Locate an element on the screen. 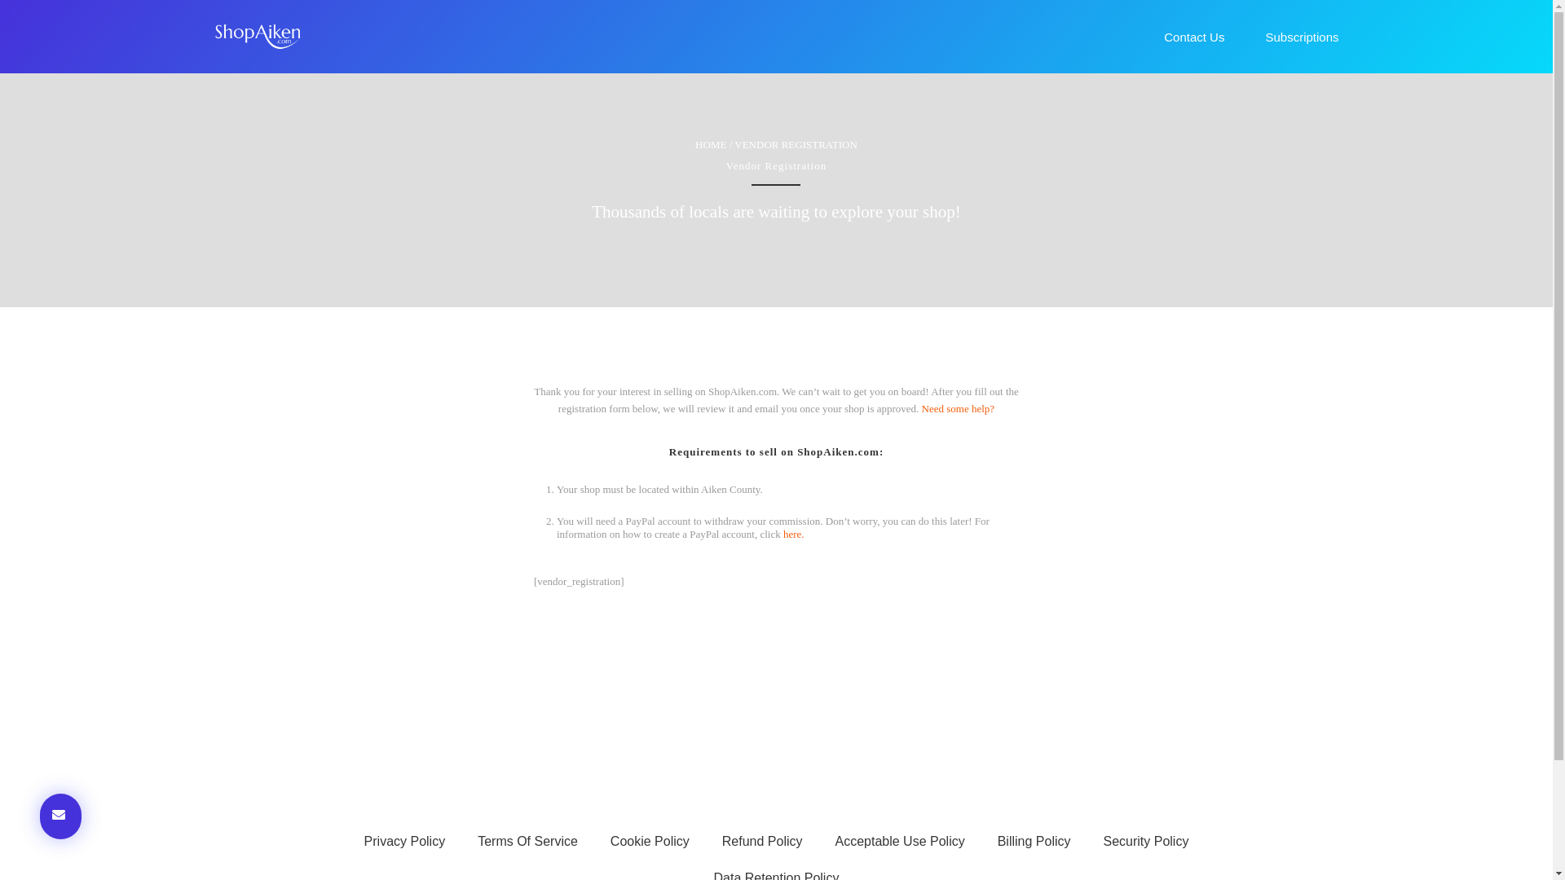 This screenshot has height=880, width=1565. Cookie Policy is located at coordinates (650, 841).